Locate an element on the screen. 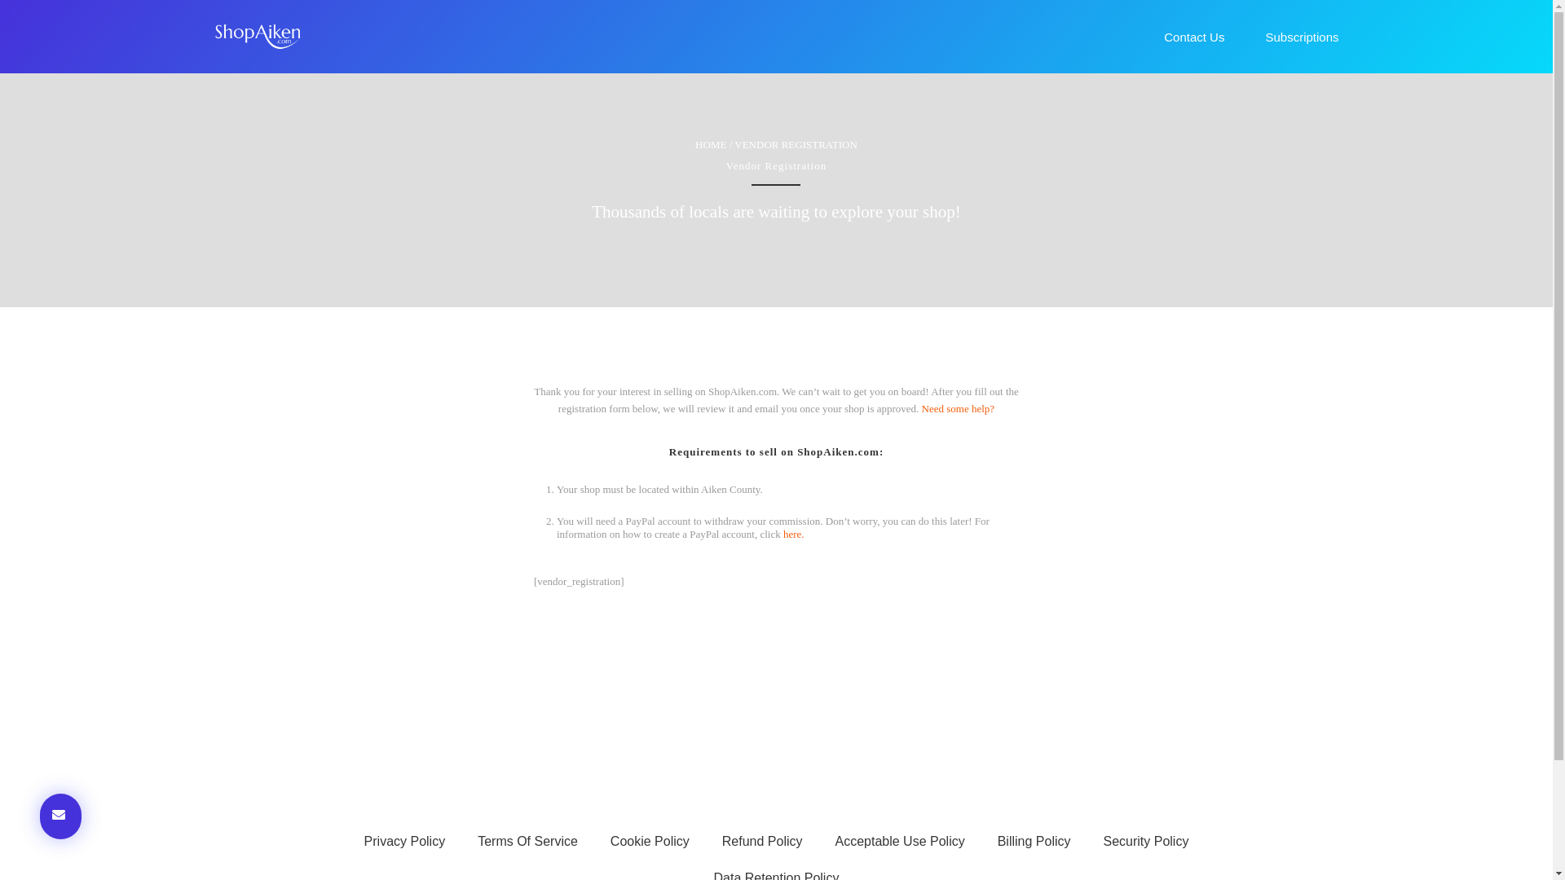 This screenshot has height=880, width=1565. Cookie Policy is located at coordinates (650, 841).